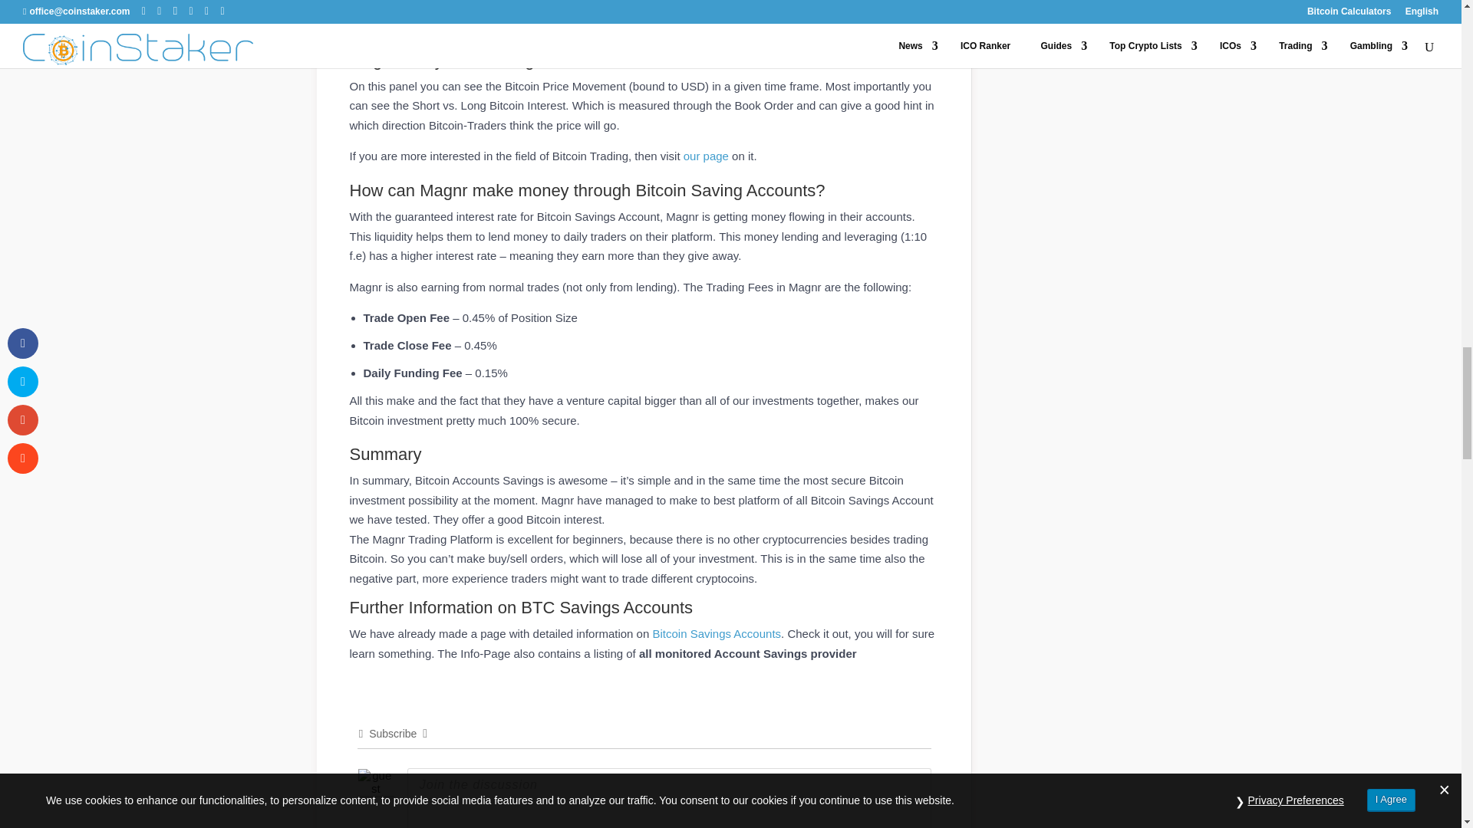 The width and height of the screenshot is (1473, 828). What do you see at coordinates (486, 826) in the screenshot?
I see `Strike` at bounding box center [486, 826].